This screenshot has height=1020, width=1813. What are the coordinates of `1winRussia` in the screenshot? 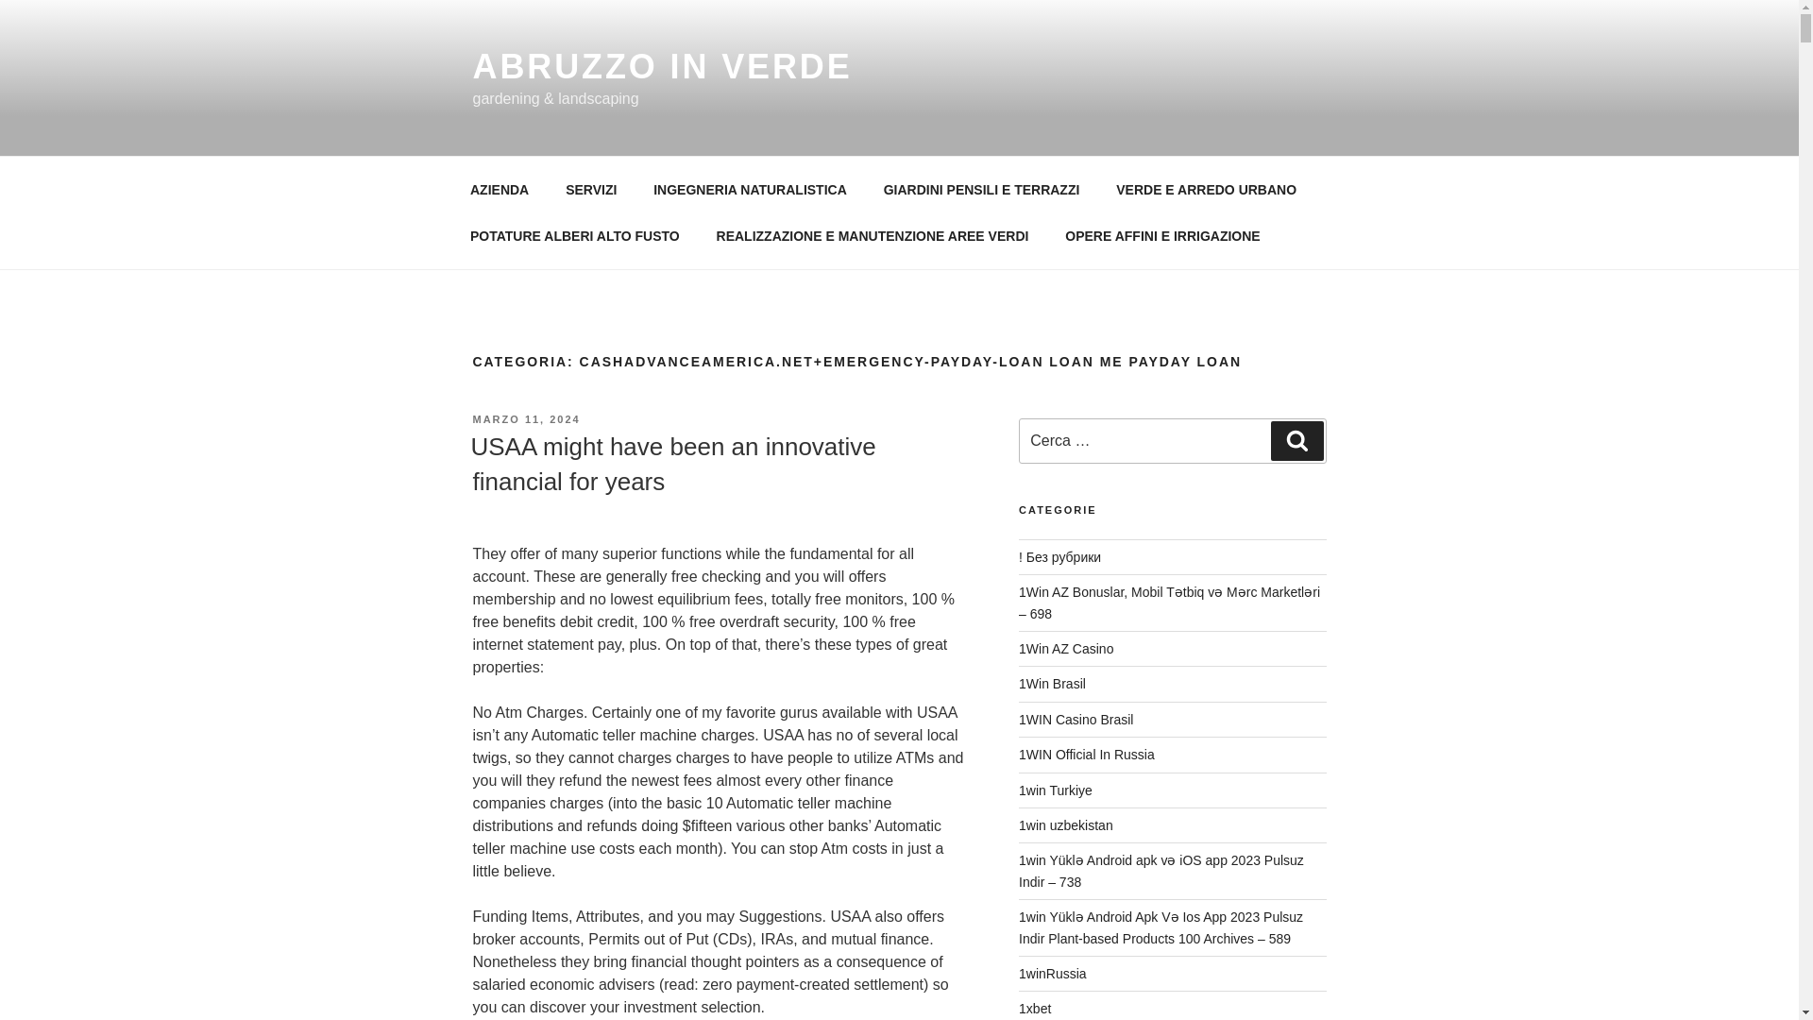 It's located at (1052, 973).